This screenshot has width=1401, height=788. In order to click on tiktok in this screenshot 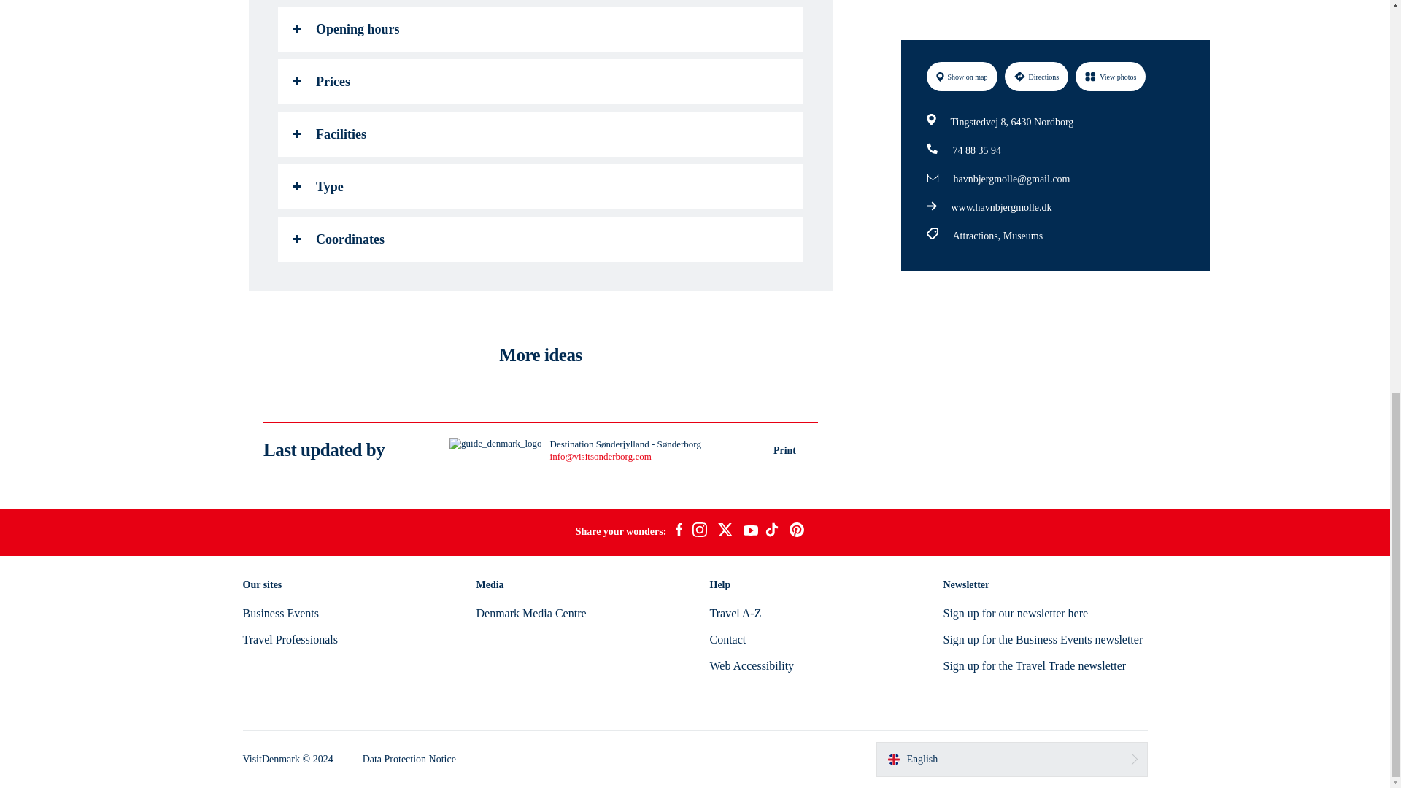, I will do `click(773, 531)`.